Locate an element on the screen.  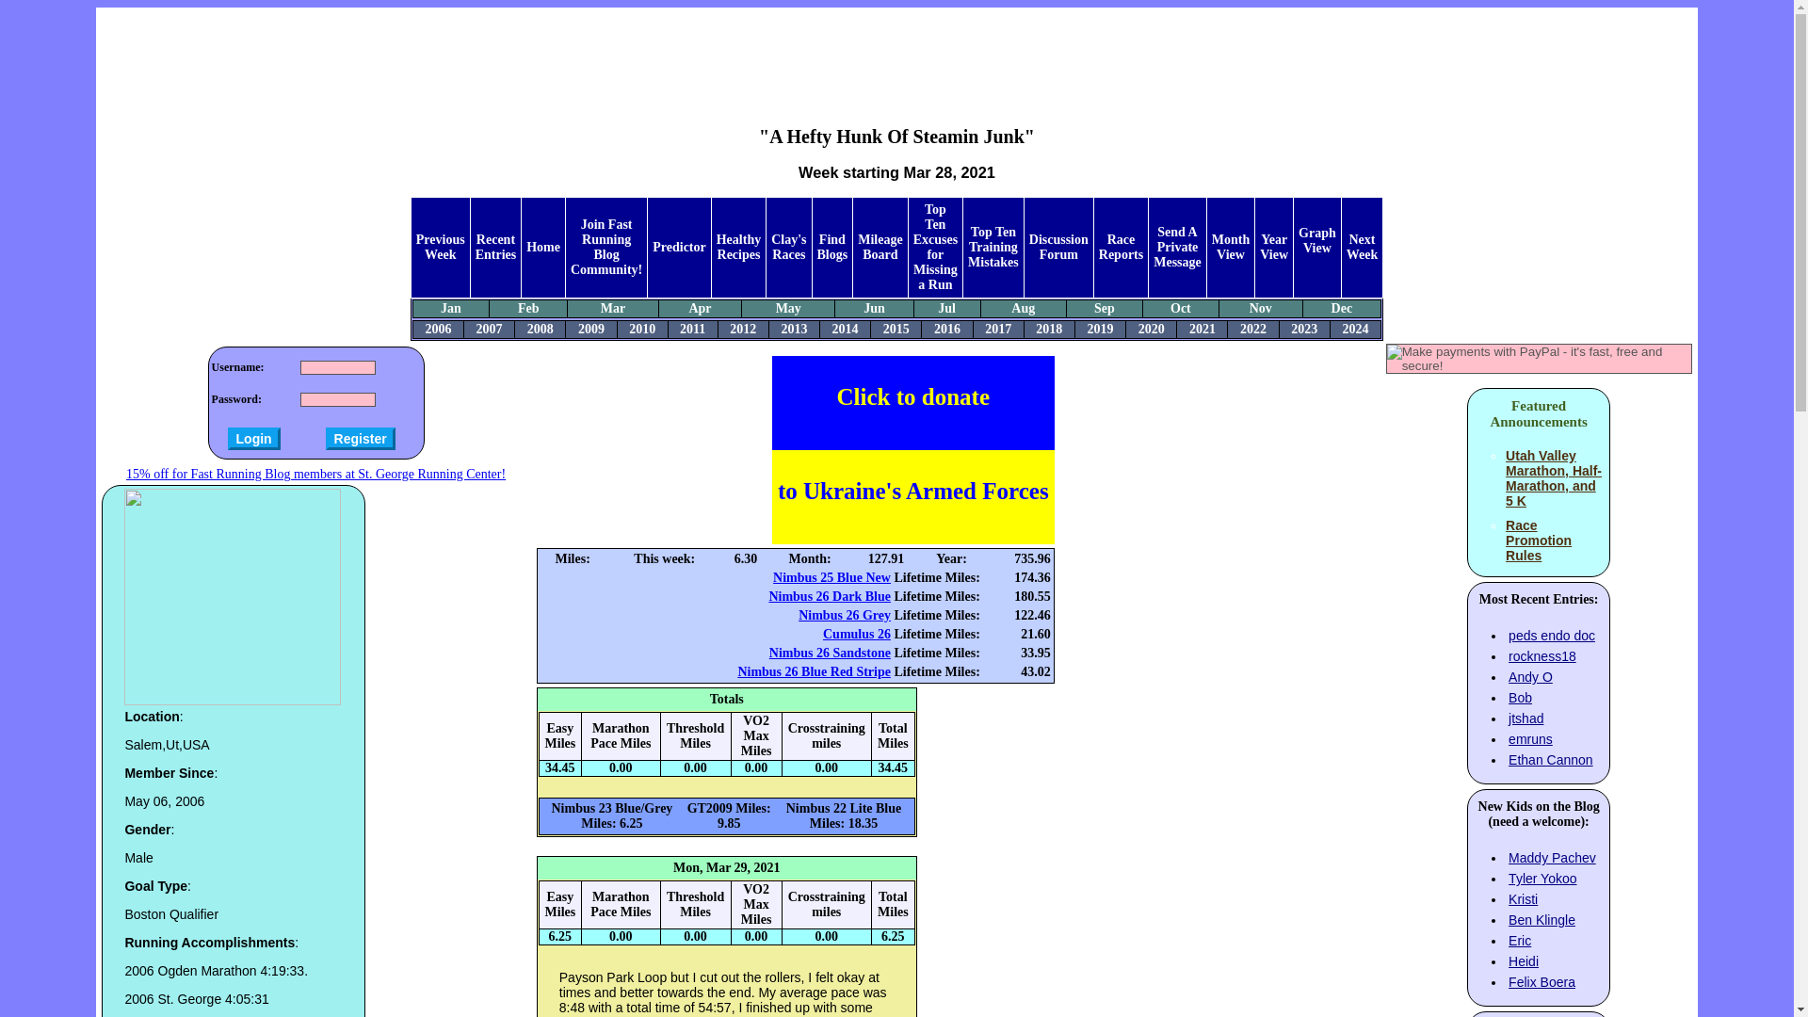
Race Reports is located at coordinates (1121, 247).